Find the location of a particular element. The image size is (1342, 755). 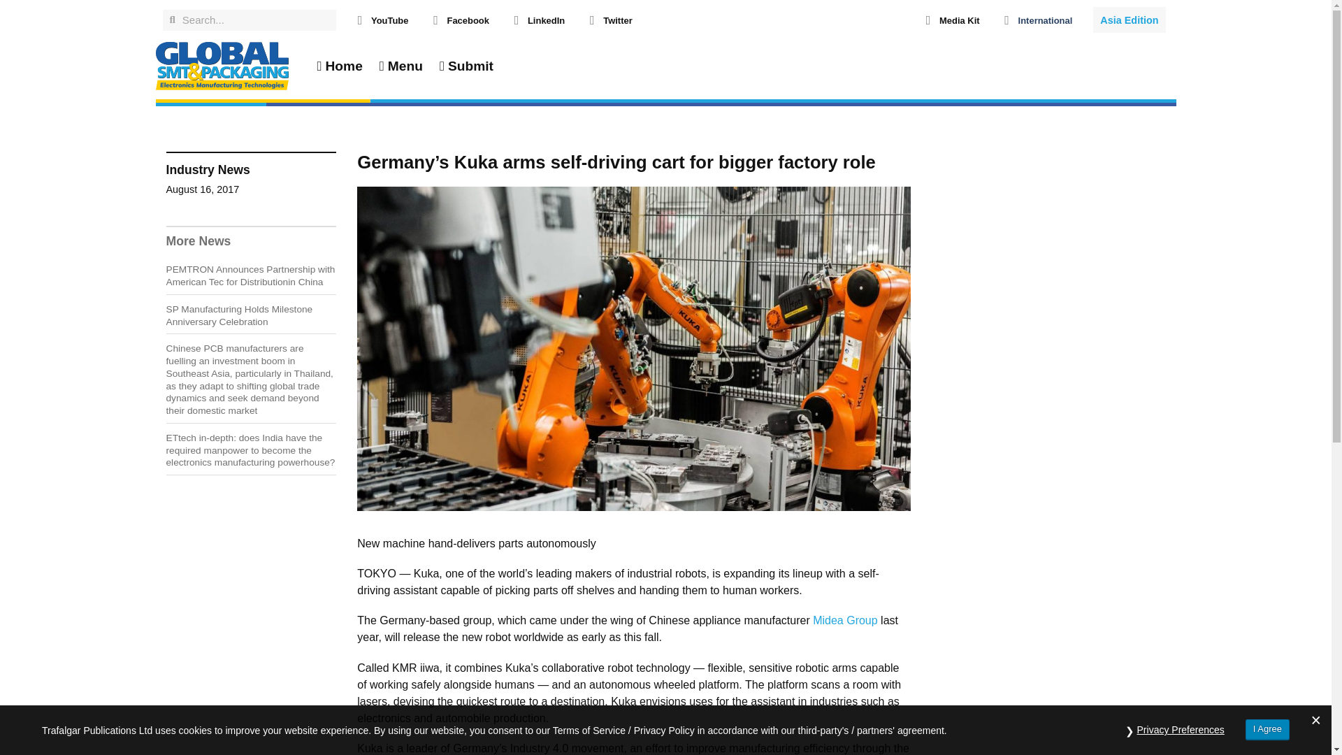

Media Kit is located at coordinates (959, 20).